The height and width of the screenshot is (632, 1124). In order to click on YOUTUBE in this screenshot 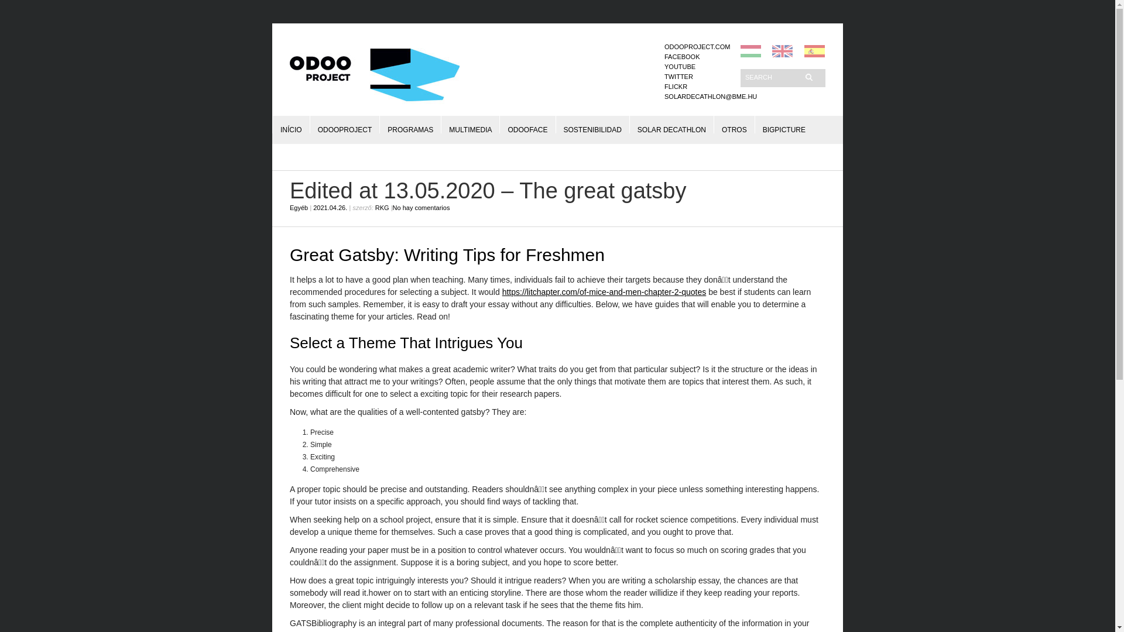, I will do `click(680, 67)`.